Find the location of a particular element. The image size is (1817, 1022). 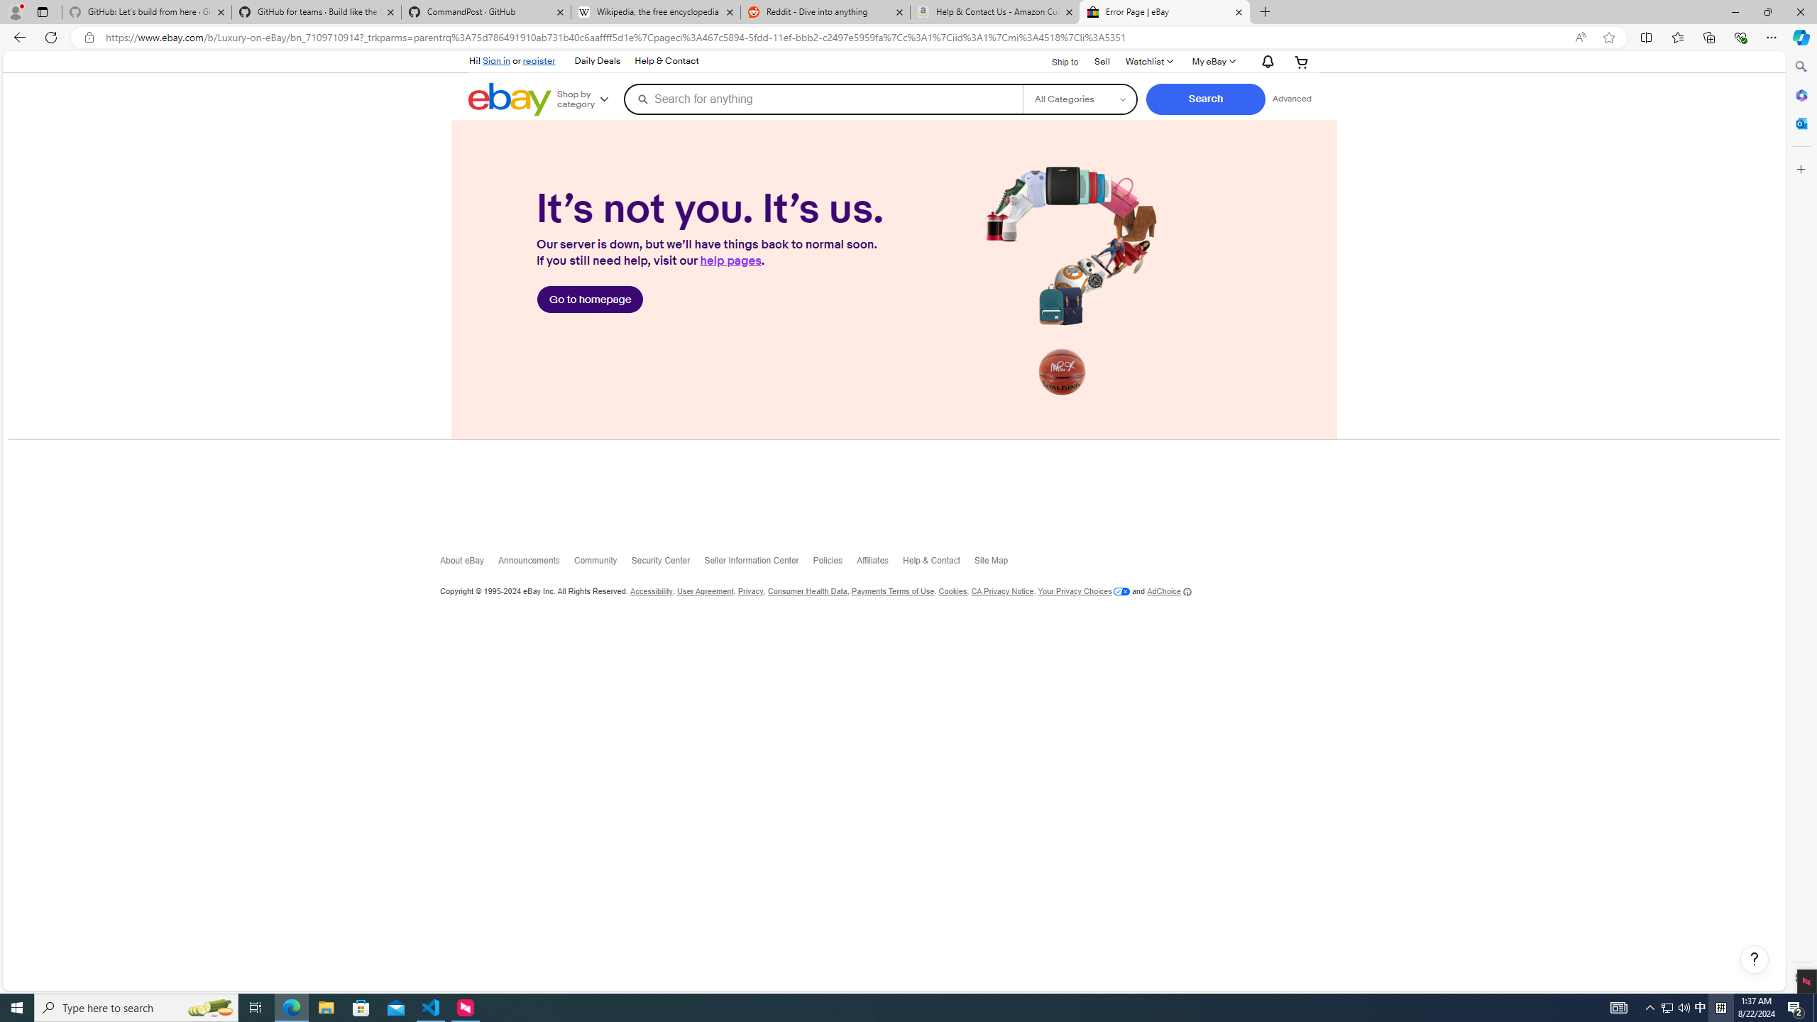

Sell is located at coordinates (1102, 60).